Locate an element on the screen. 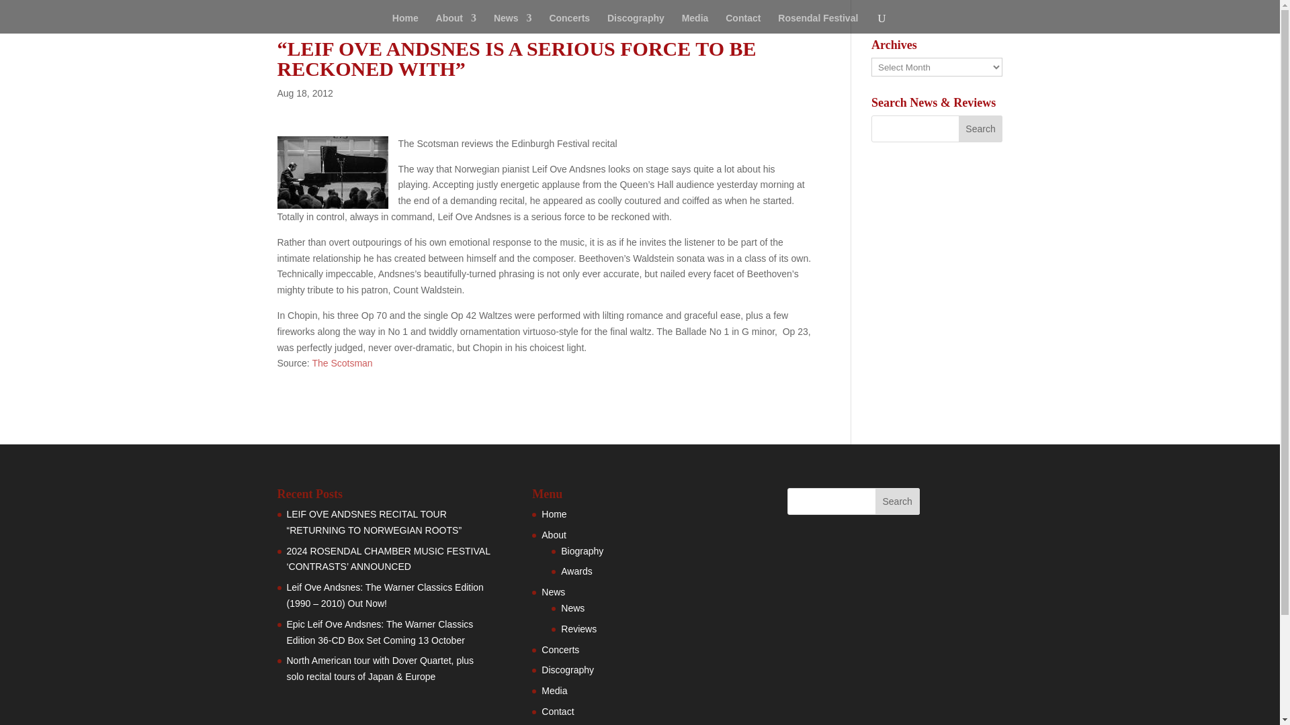  News is located at coordinates (553, 591).